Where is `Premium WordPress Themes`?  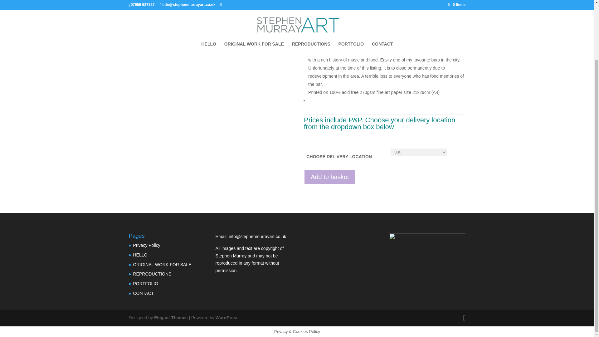
Premium WordPress Themes is located at coordinates (170, 318).